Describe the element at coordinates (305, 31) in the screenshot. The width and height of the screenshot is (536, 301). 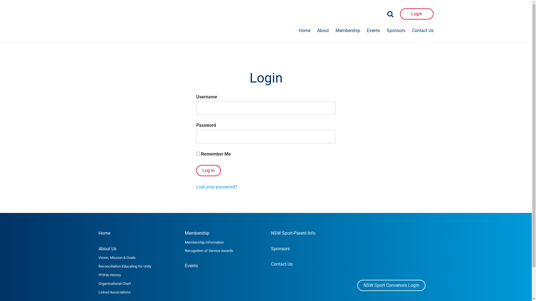
I see `Home` at that location.